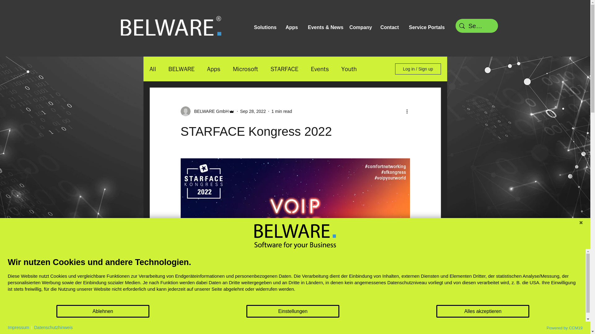 The width and height of the screenshot is (595, 334). What do you see at coordinates (281, 111) in the screenshot?
I see `1 min read` at bounding box center [281, 111].